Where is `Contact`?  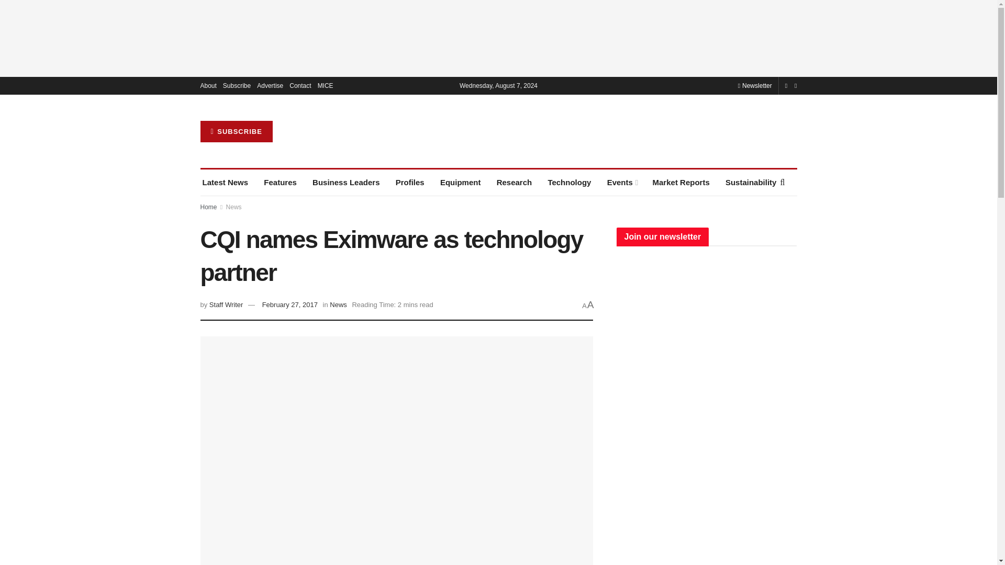
Contact is located at coordinates (299, 86).